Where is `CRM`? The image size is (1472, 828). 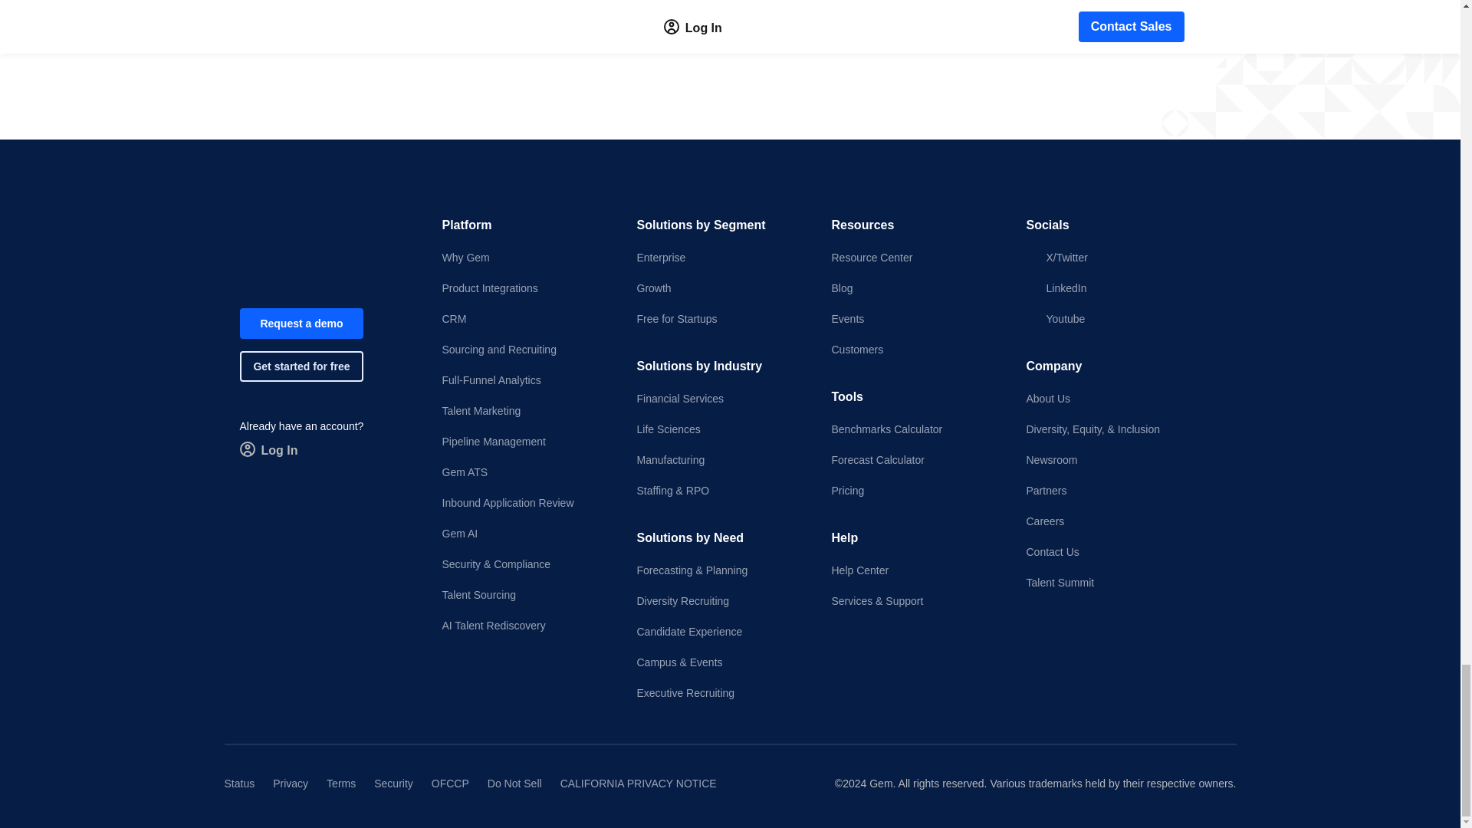 CRM is located at coordinates (526, 319).